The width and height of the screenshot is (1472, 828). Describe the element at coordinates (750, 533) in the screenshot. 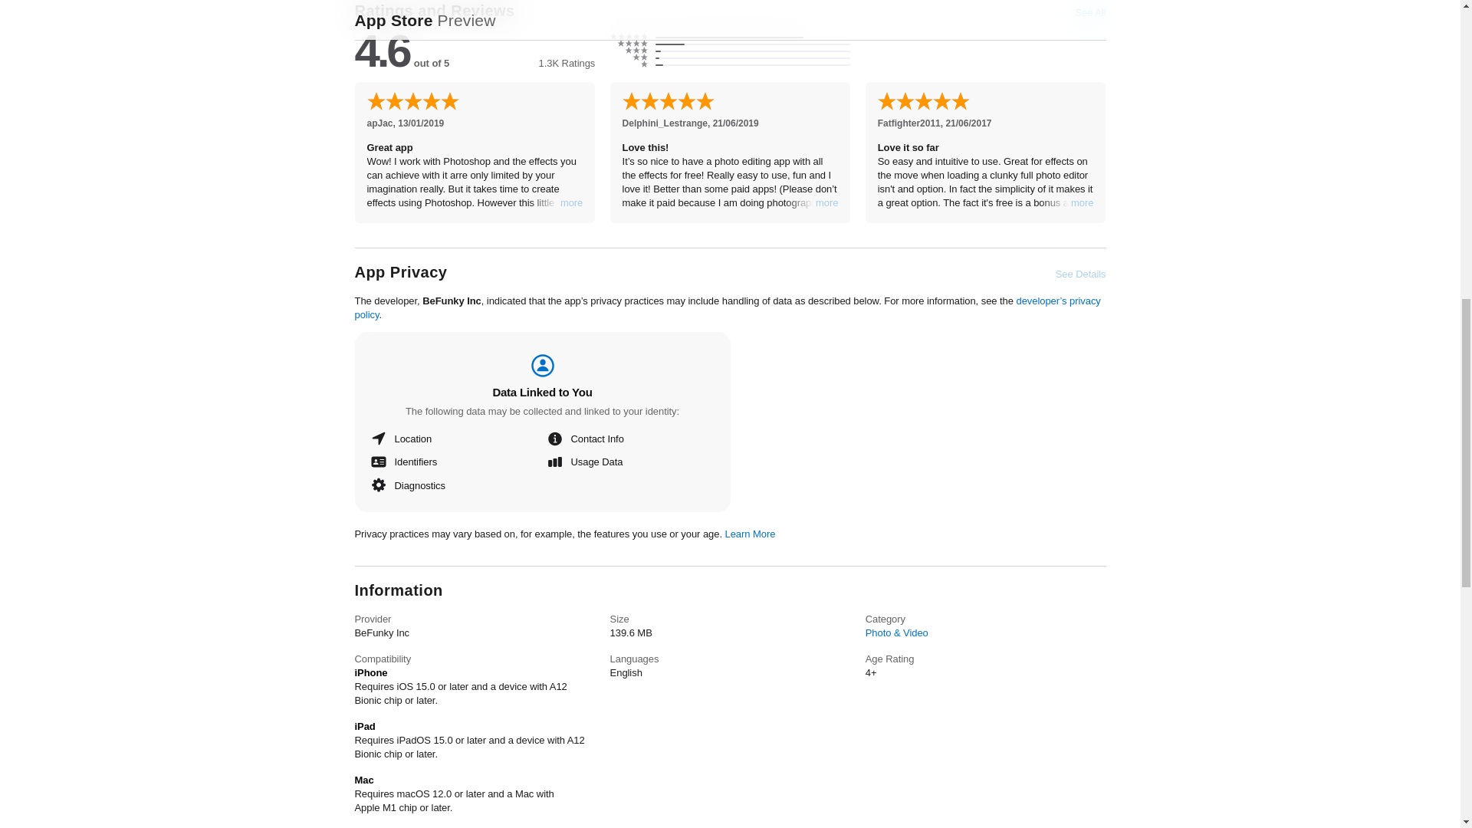

I see `Learn More` at that location.